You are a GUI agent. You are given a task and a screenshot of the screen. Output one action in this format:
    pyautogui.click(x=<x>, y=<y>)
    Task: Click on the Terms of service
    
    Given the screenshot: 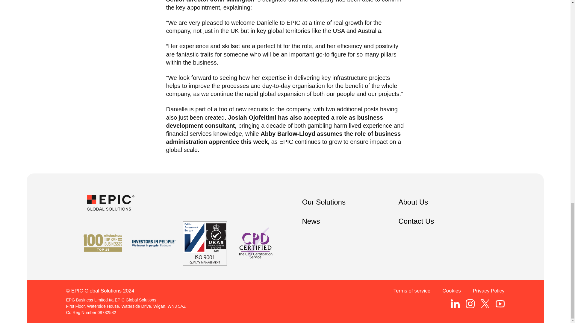 What is the action you would take?
    pyautogui.click(x=412, y=291)
    